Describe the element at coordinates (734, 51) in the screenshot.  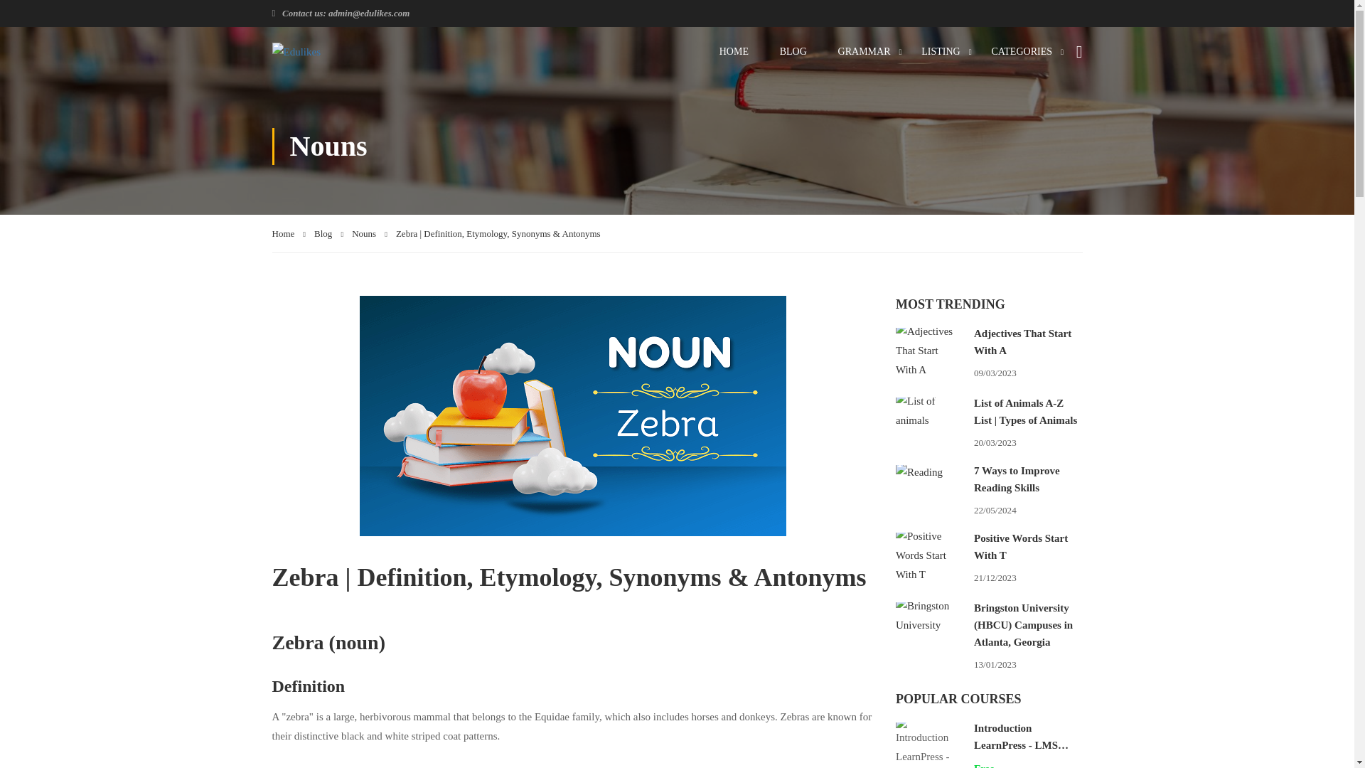
I see `HOME` at that location.